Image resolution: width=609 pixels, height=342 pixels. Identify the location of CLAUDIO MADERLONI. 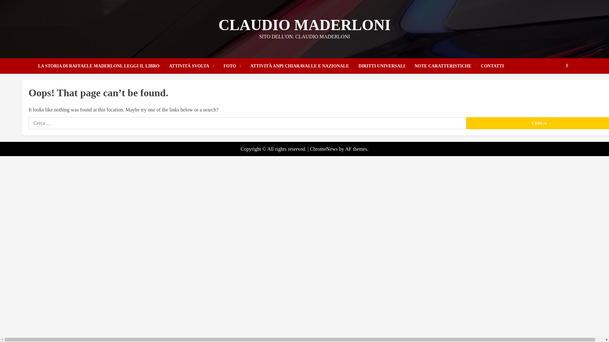
(304, 25).